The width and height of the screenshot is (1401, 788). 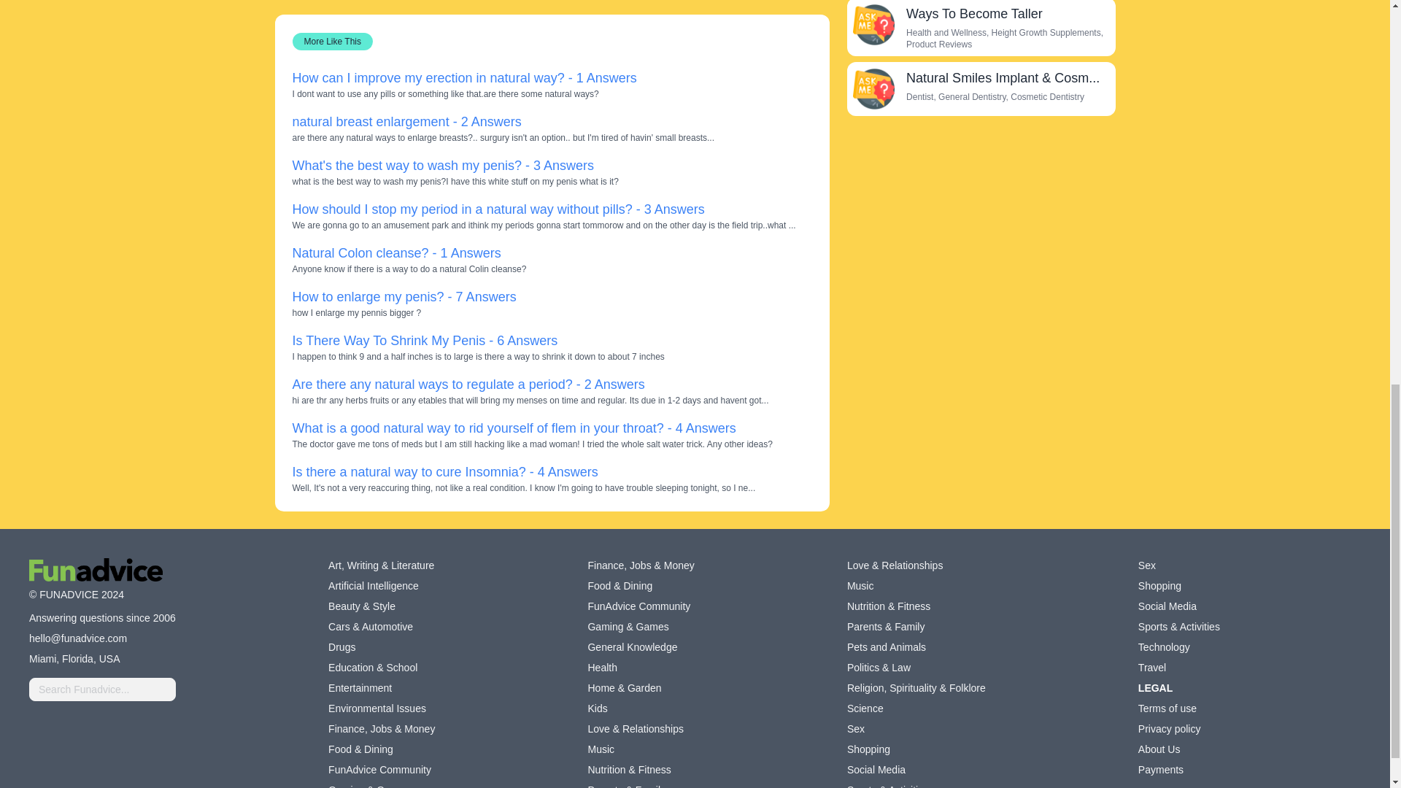 I want to click on Natural Colon cleanse? - 1 Answers, so click(x=395, y=252).